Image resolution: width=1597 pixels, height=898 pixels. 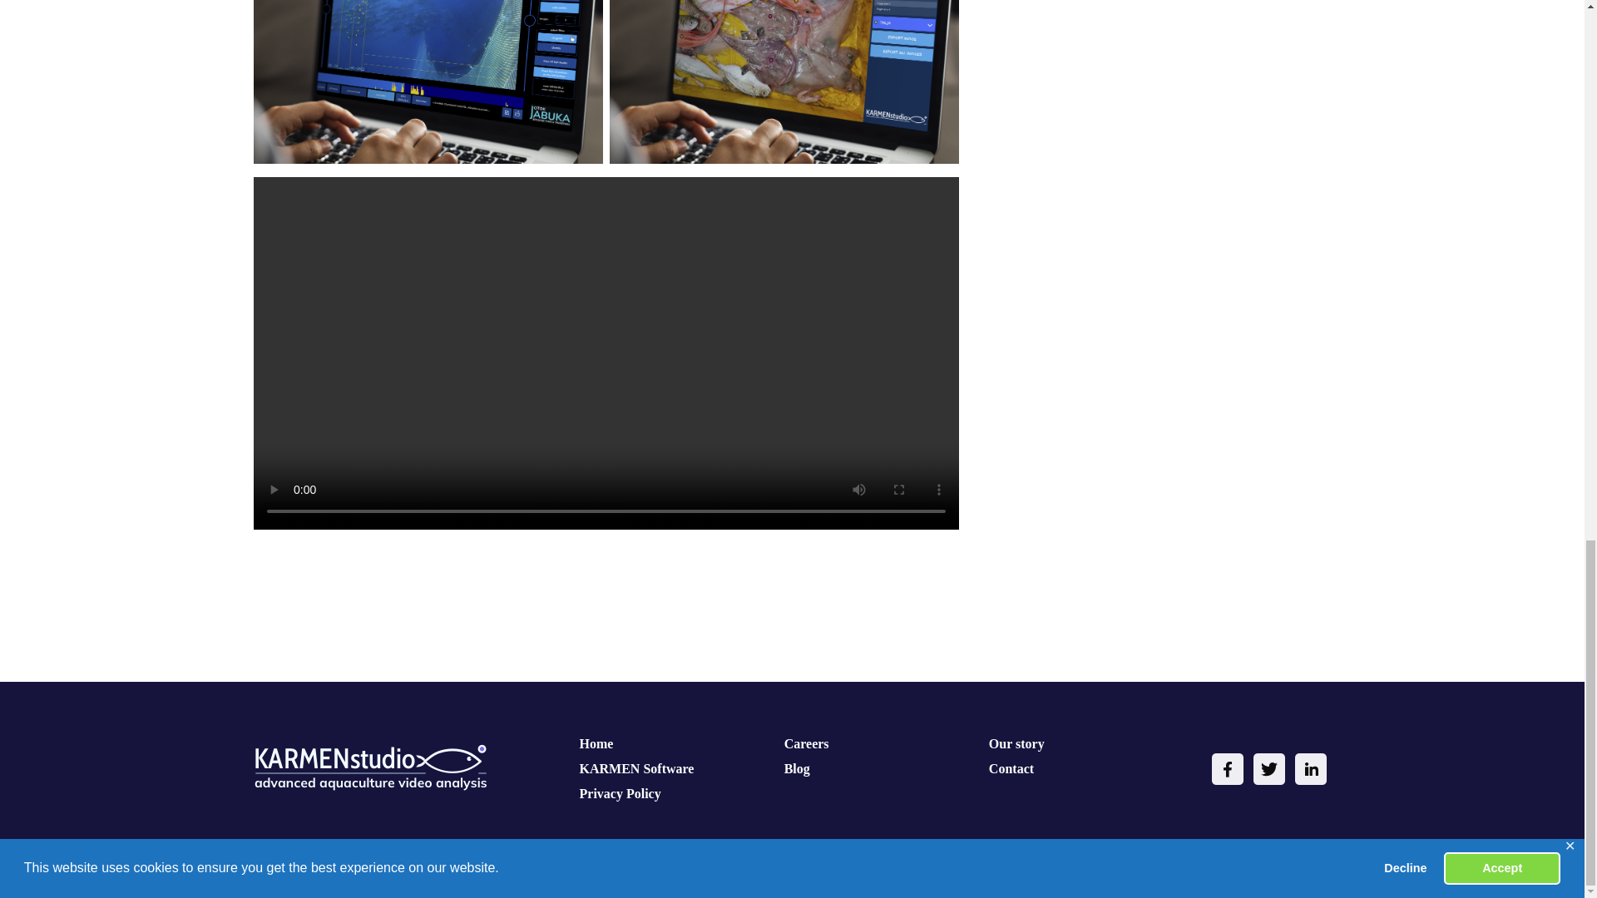 I want to click on Careers, so click(x=806, y=743).